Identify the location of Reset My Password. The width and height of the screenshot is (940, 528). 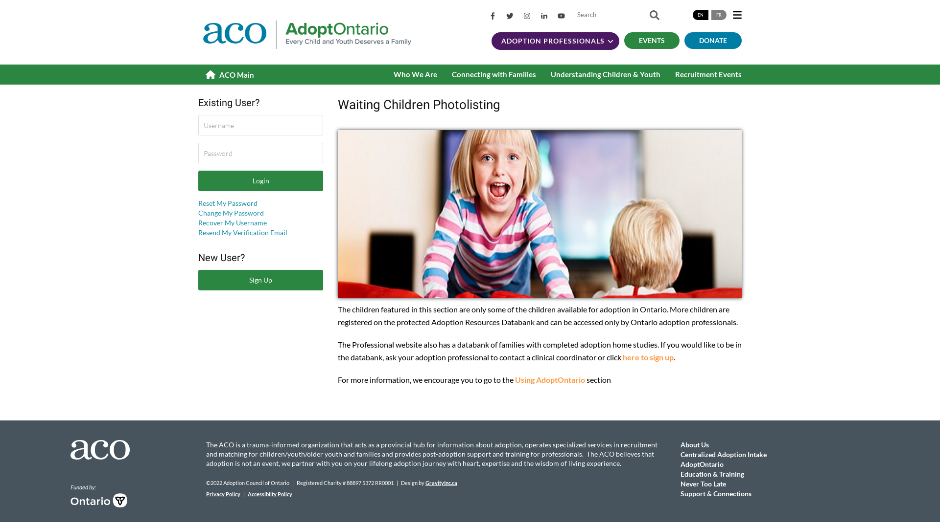
(228, 203).